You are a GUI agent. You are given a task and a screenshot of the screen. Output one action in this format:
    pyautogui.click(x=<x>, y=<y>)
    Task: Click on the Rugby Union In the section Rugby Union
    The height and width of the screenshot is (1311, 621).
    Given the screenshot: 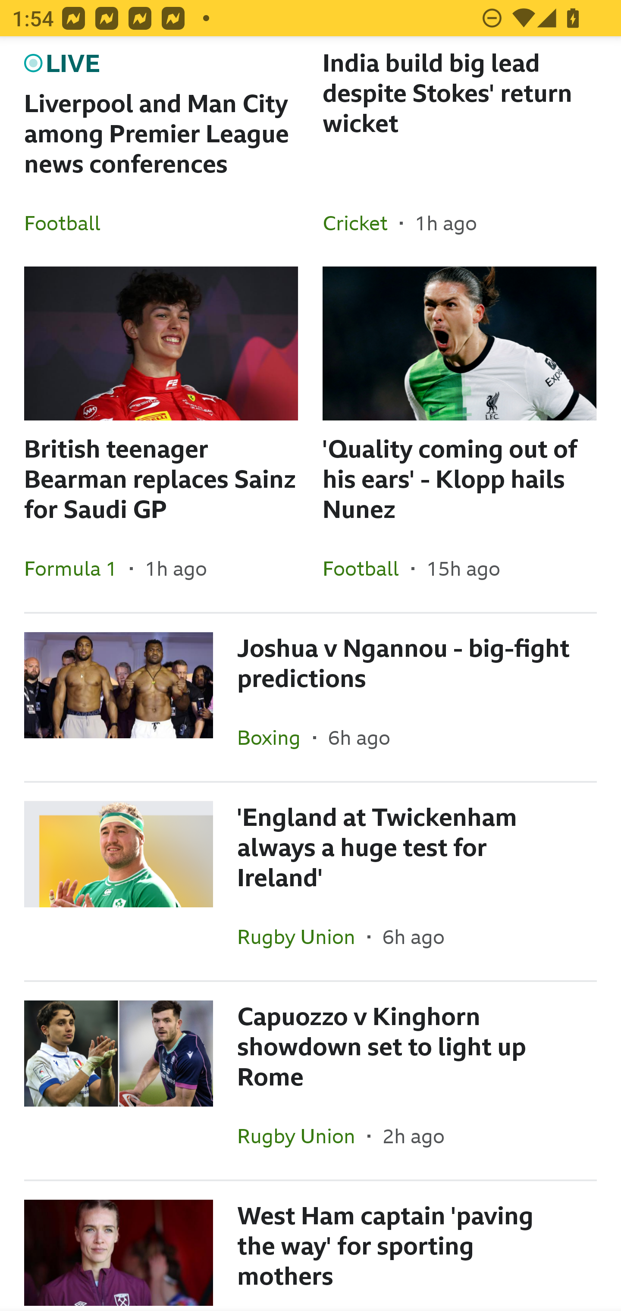 What is the action you would take?
    pyautogui.click(x=302, y=1136)
    